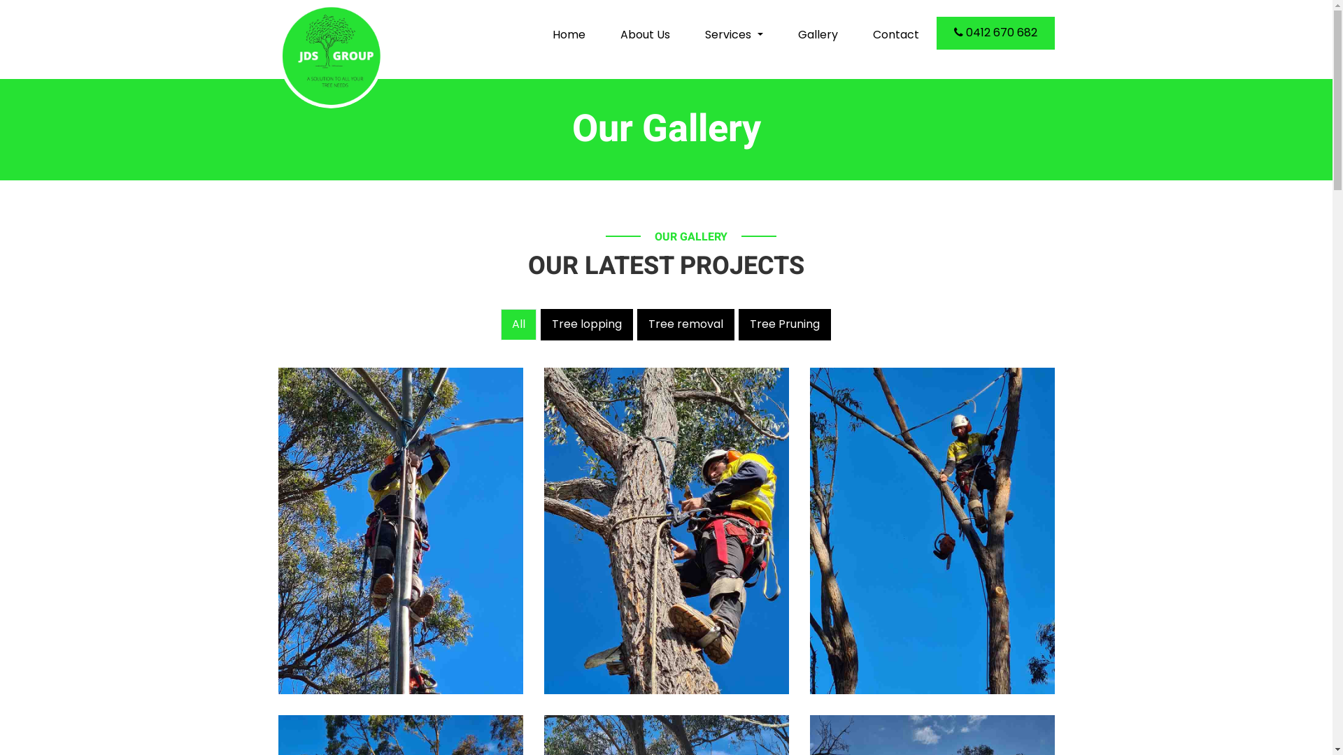  I want to click on About Us, so click(645, 35).